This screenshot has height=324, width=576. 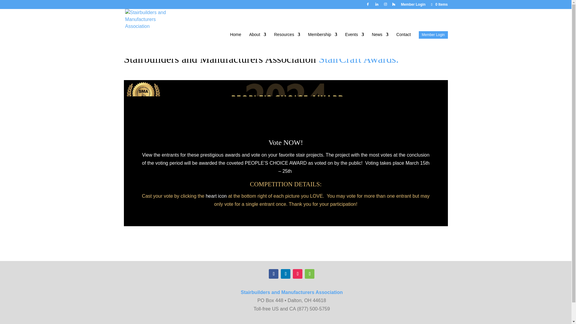 What do you see at coordinates (310, 274) in the screenshot?
I see `Follow on houzz` at bounding box center [310, 274].